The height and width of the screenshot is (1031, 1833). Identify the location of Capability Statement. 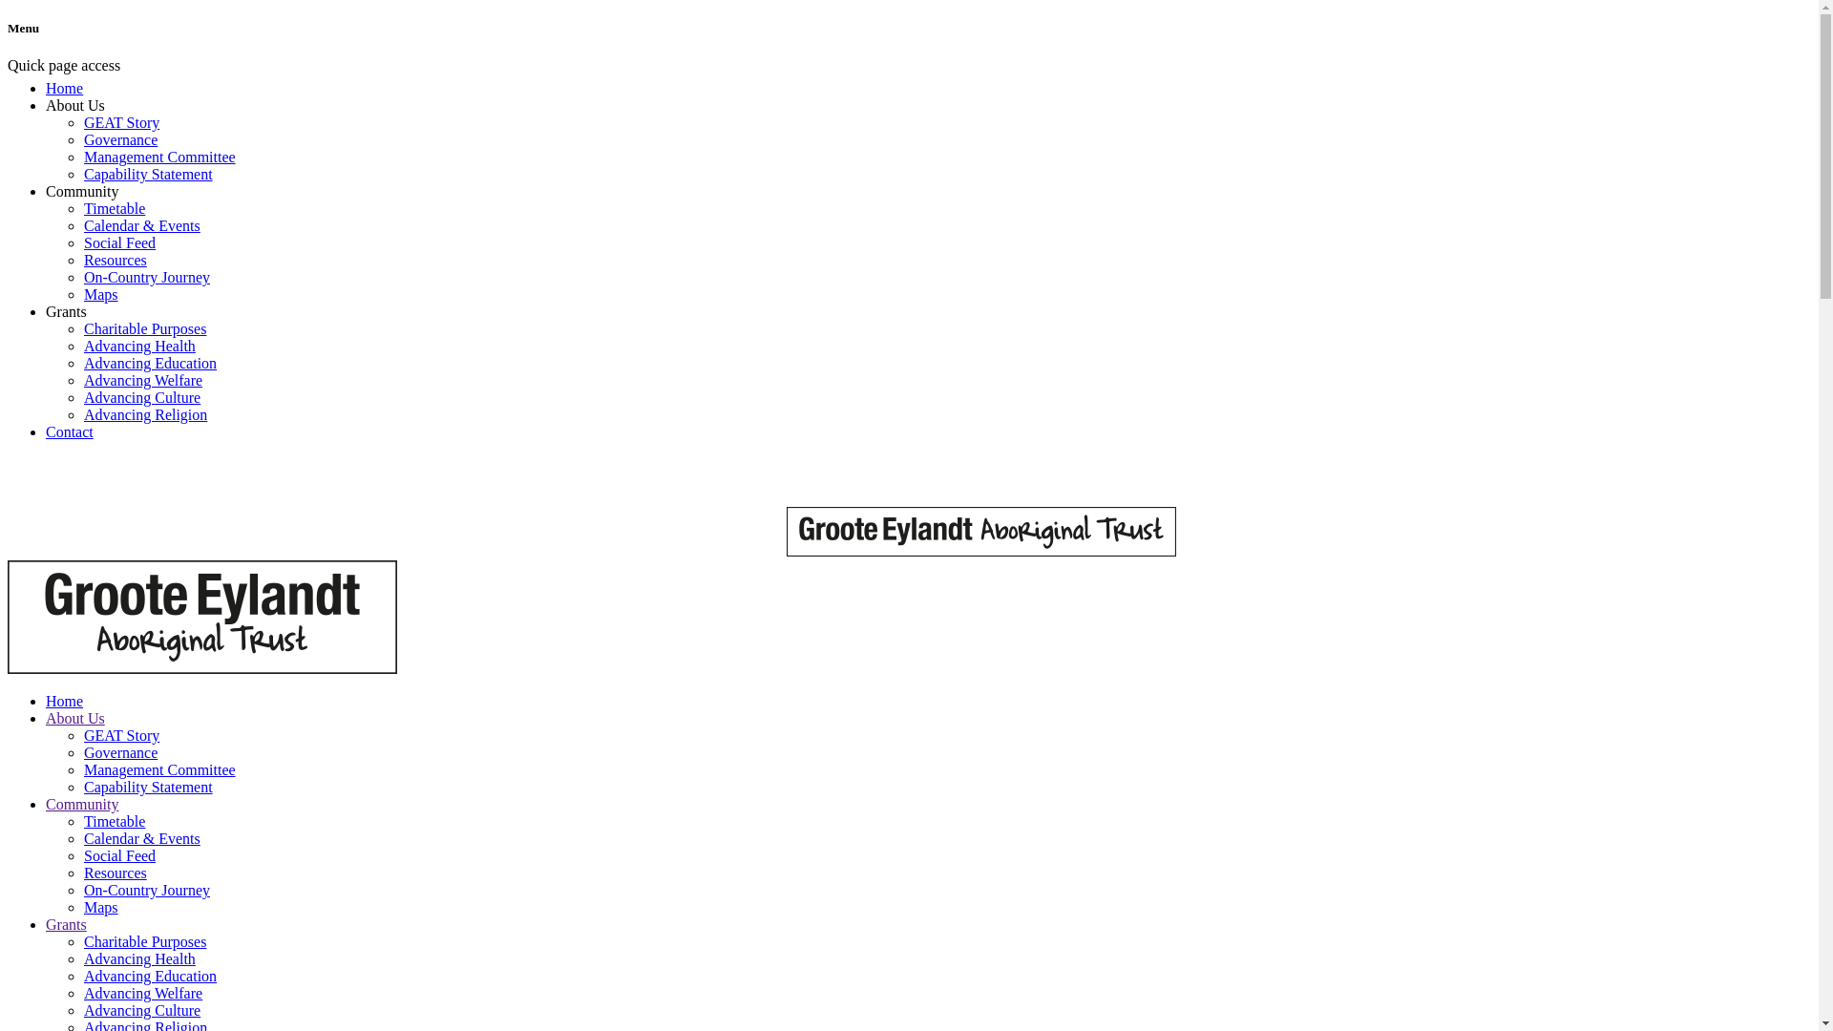
(149, 174).